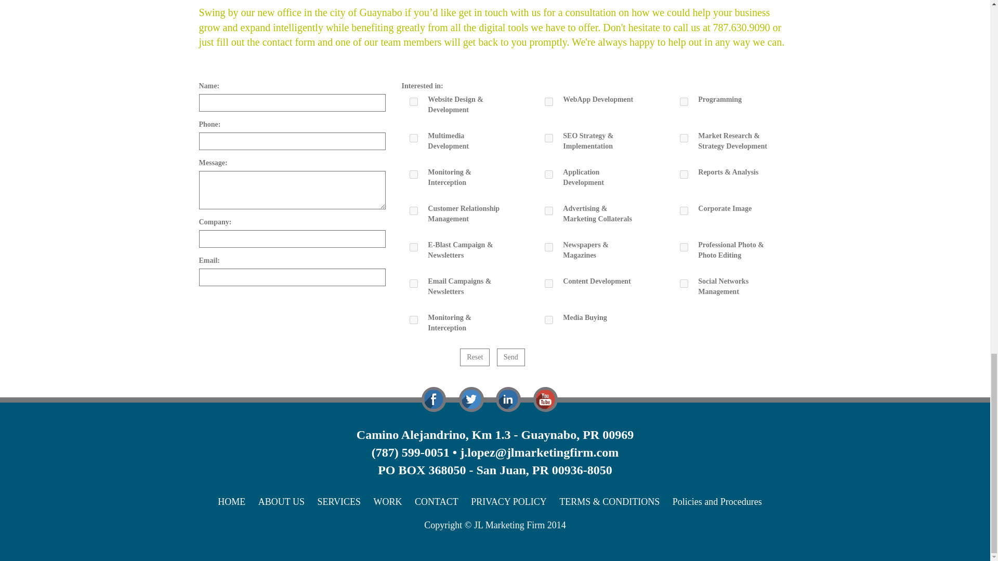 This screenshot has height=561, width=998. Describe the element at coordinates (287, 502) in the screenshot. I see `ABOUT US` at that location.